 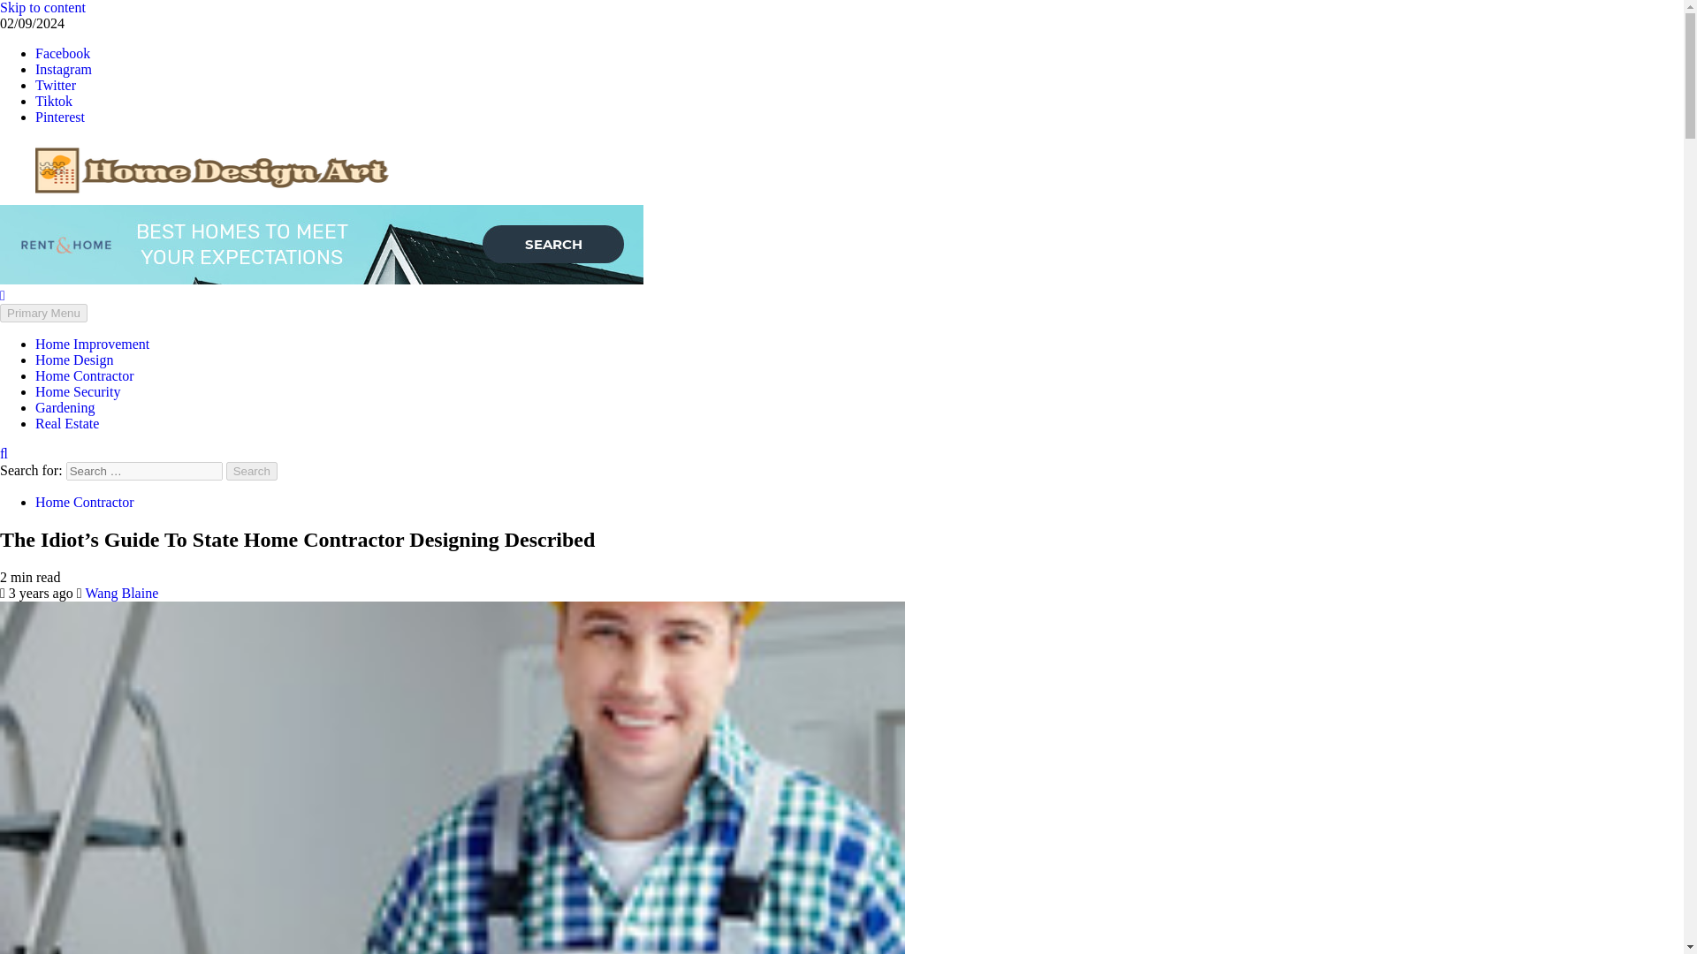 What do you see at coordinates (60, 117) in the screenshot?
I see `Pinterest` at bounding box center [60, 117].